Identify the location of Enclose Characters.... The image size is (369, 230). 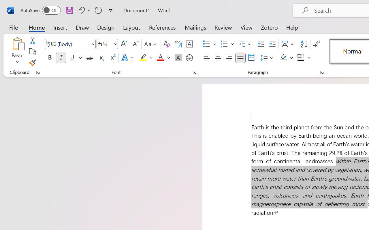
(189, 58).